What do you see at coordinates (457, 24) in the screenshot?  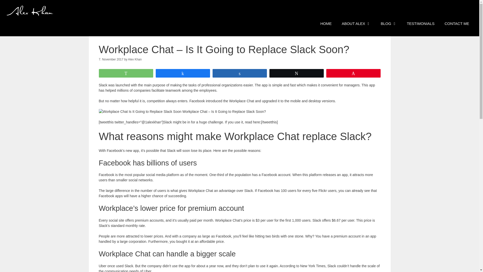 I see `CONTACT ME` at bounding box center [457, 24].